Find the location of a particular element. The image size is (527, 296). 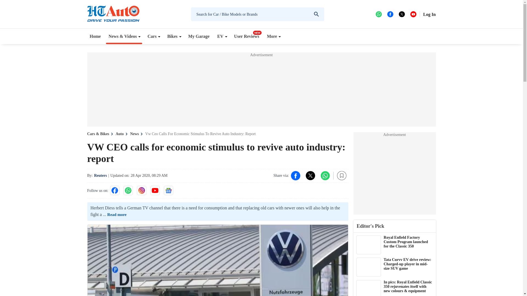

Log In is located at coordinates (429, 14).